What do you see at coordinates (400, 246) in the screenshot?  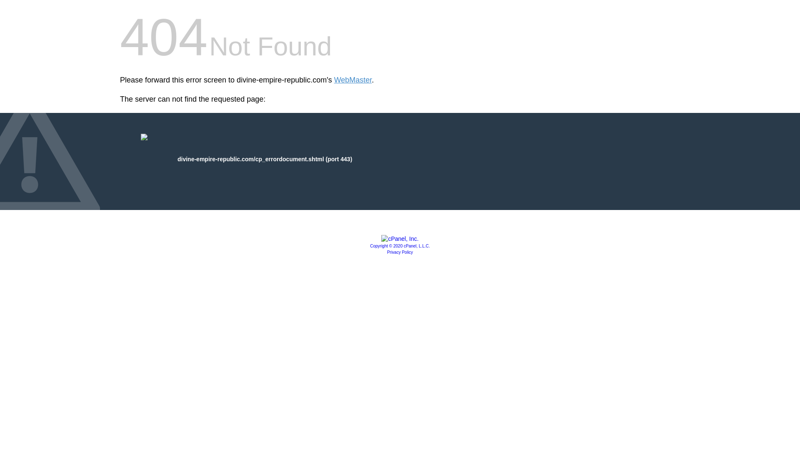 I see `cPanel, Inc.` at bounding box center [400, 246].